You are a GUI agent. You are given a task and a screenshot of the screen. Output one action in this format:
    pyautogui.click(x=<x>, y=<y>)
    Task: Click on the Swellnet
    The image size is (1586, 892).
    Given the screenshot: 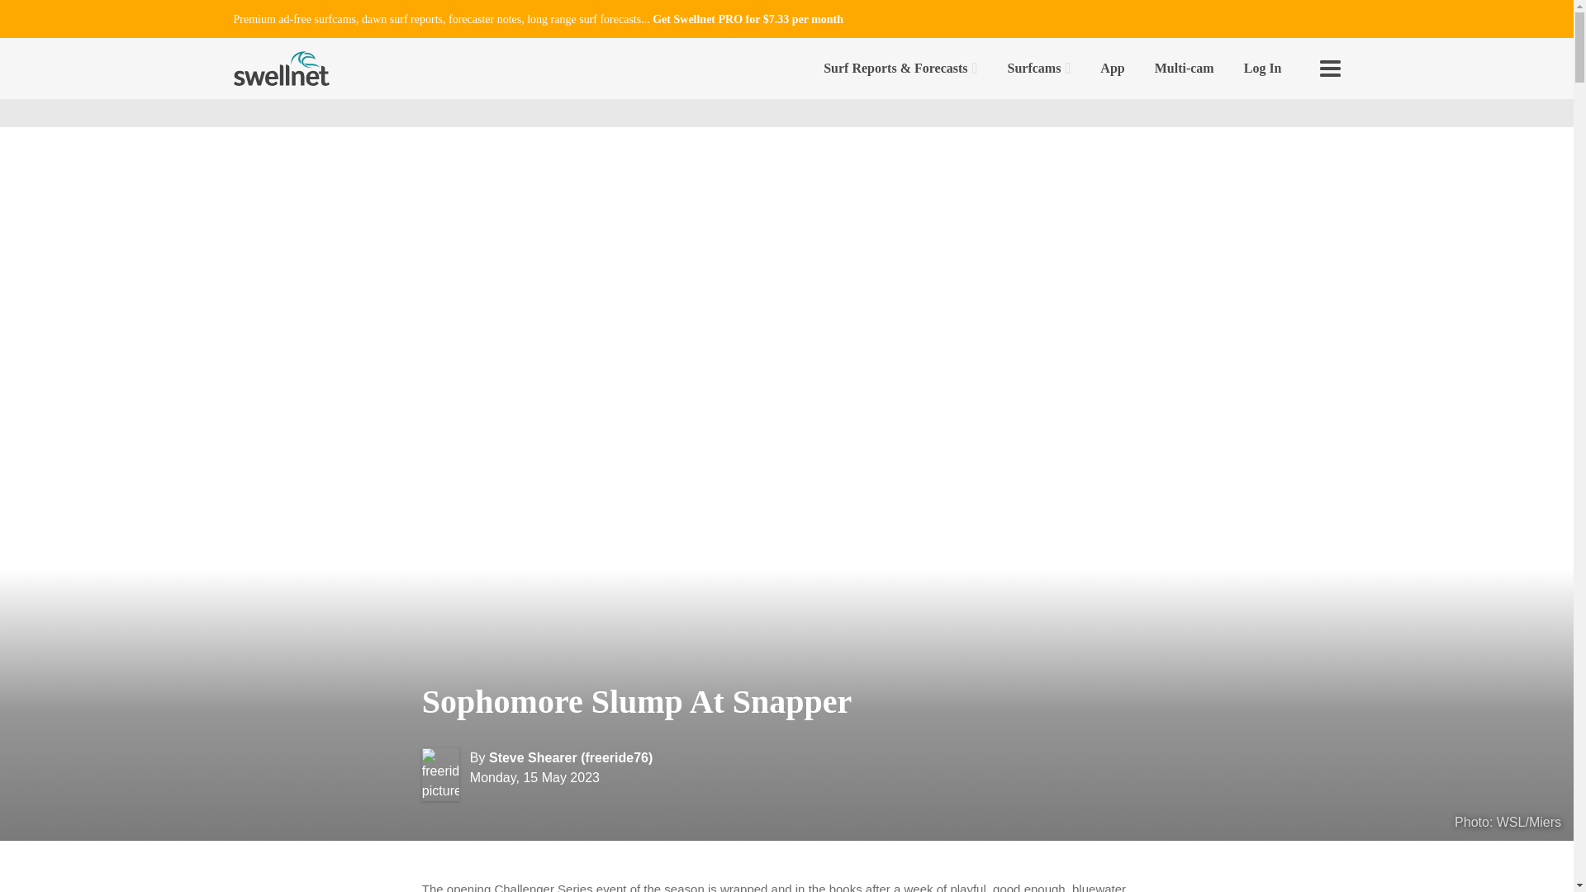 What is the action you would take?
    pyautogui.click(x=281, y=68)
    